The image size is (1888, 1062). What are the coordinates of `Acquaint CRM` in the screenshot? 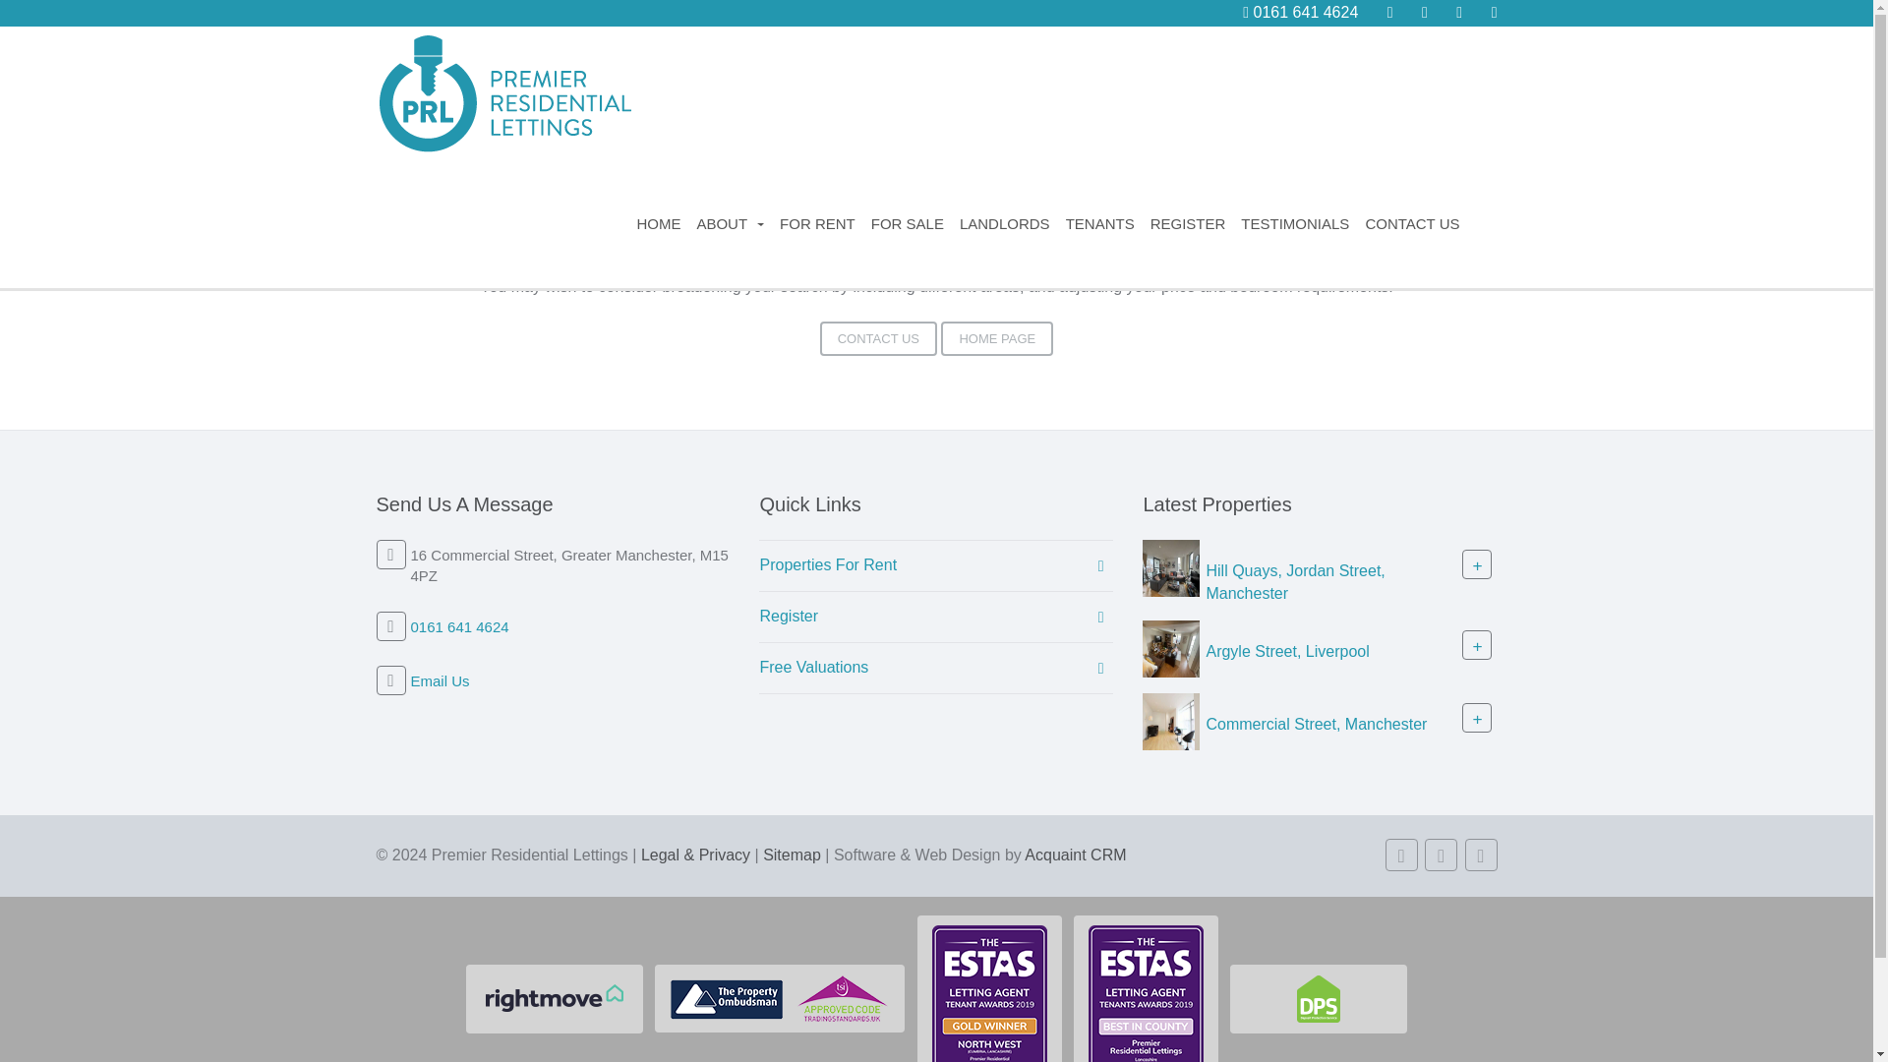 It's located at (1075, 855).